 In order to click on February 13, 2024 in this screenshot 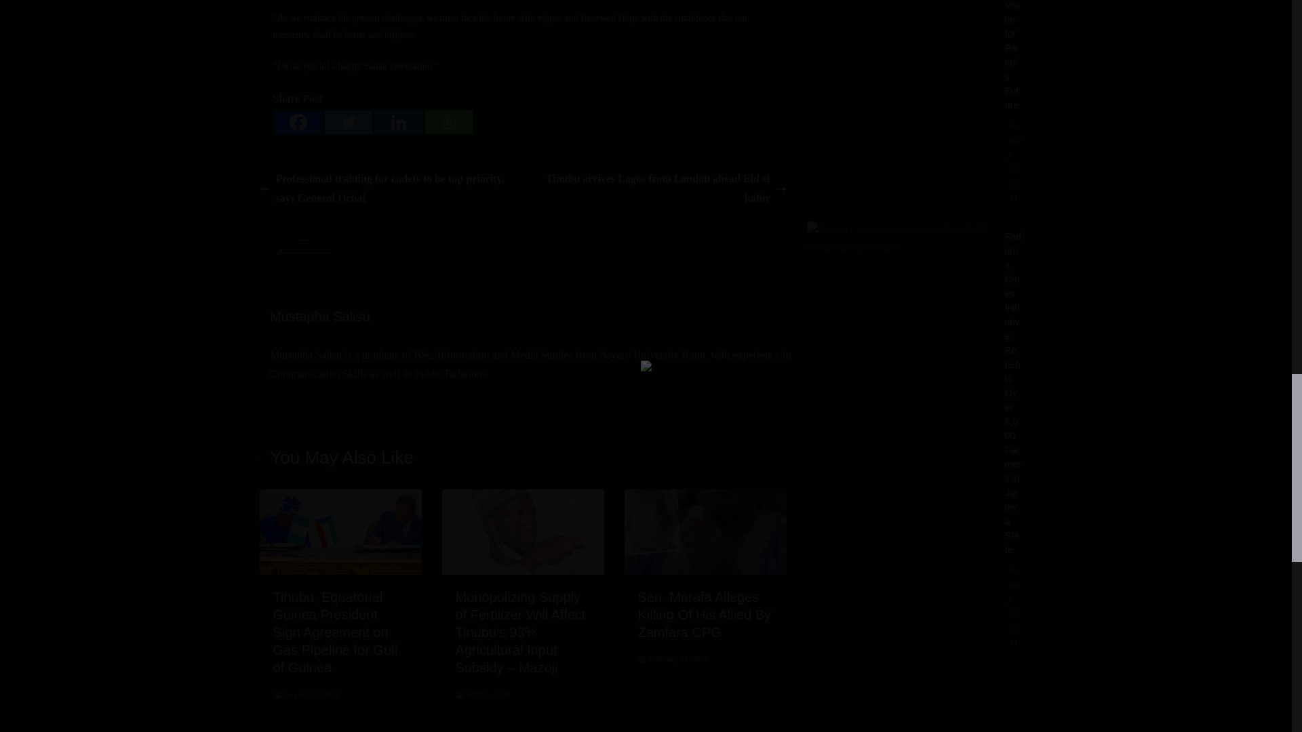, I will do `click(673, 659)`.